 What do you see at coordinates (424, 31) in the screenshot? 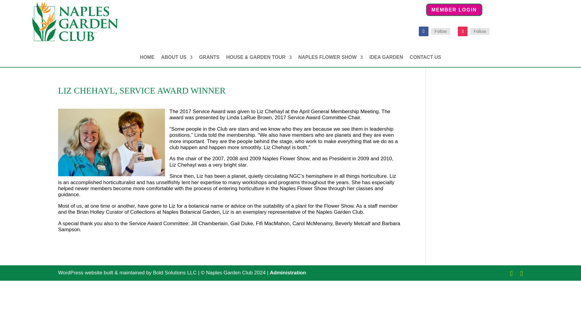
I see `Follow on Facebook` at bounding box center [424, 31].